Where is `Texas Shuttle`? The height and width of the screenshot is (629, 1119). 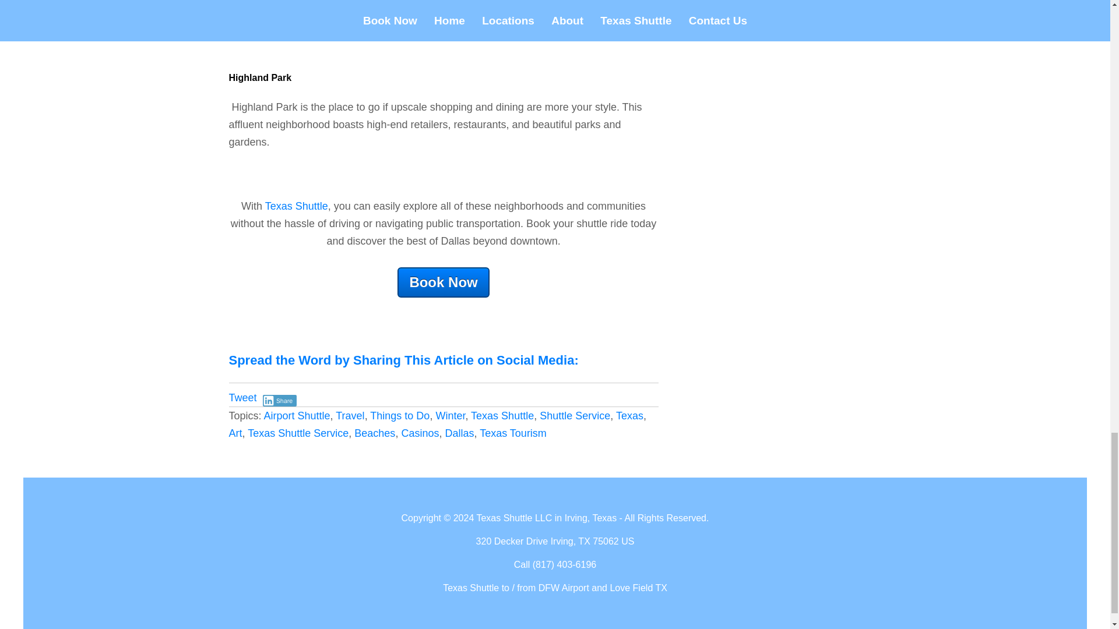 Texas Shuttle is located at coordinates (502, 416).